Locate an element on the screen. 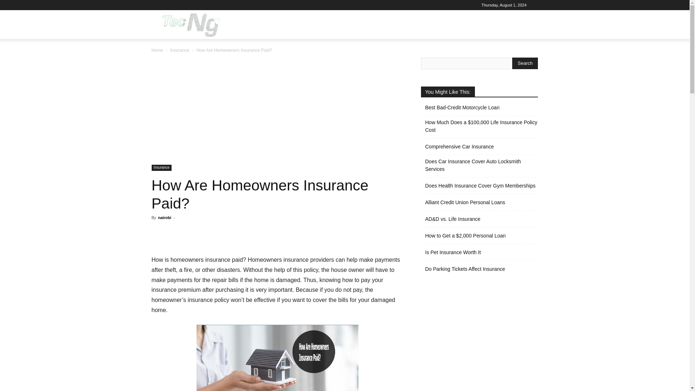  Home is located at coordinates (157, 50).